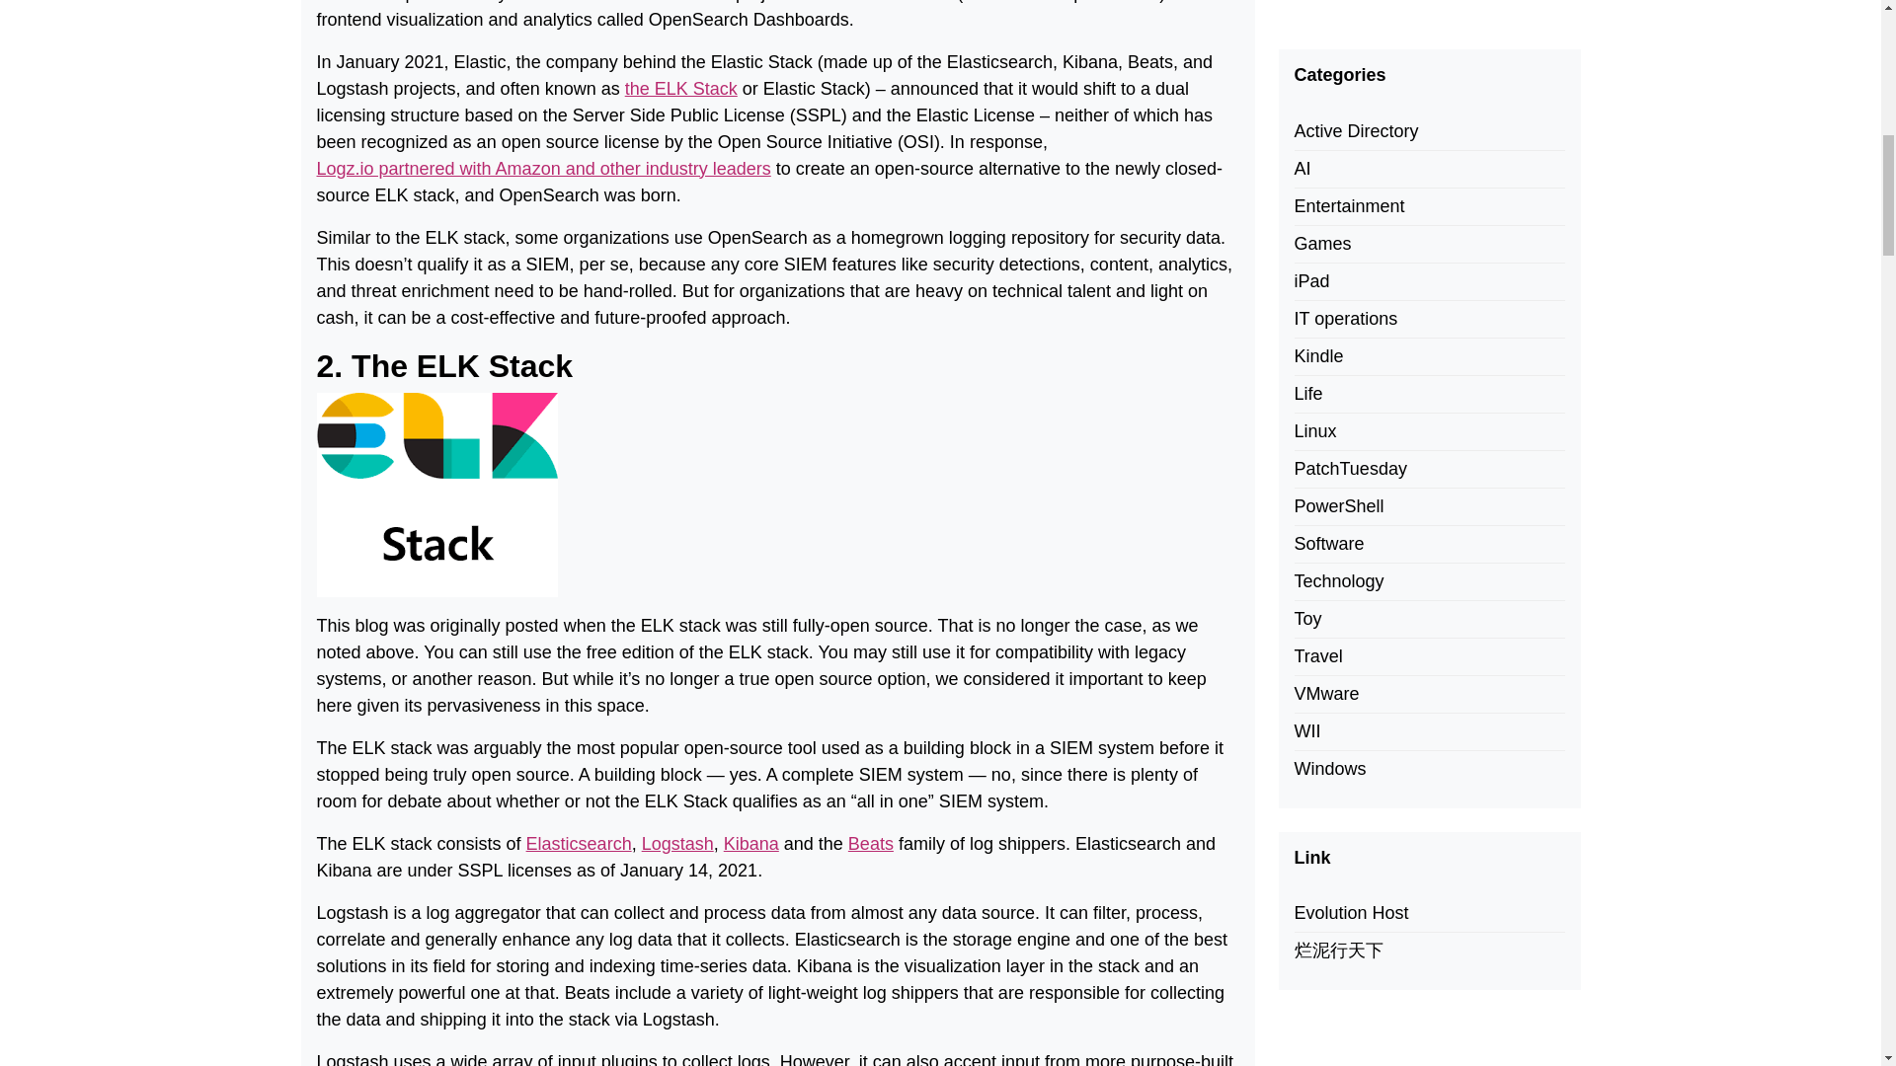 This screenshot has height=1066, width=1896. What do you see at coordinates (677, 845) in the screenshot?
I see `Logstash` at bounding box center [677, 845].